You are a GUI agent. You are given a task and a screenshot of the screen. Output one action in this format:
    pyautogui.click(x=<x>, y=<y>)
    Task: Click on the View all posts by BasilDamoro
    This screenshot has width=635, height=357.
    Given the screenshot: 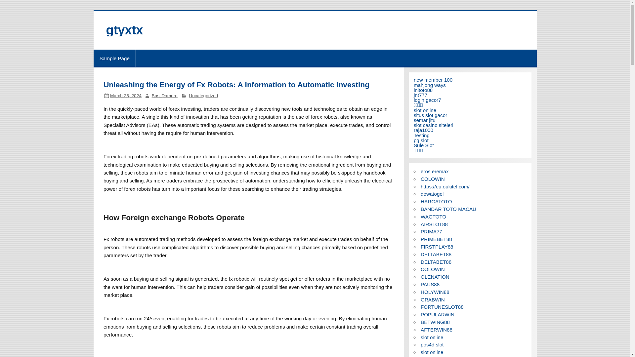 What is the action you would take?
    pyautogui.click(x=165, y=96)
    